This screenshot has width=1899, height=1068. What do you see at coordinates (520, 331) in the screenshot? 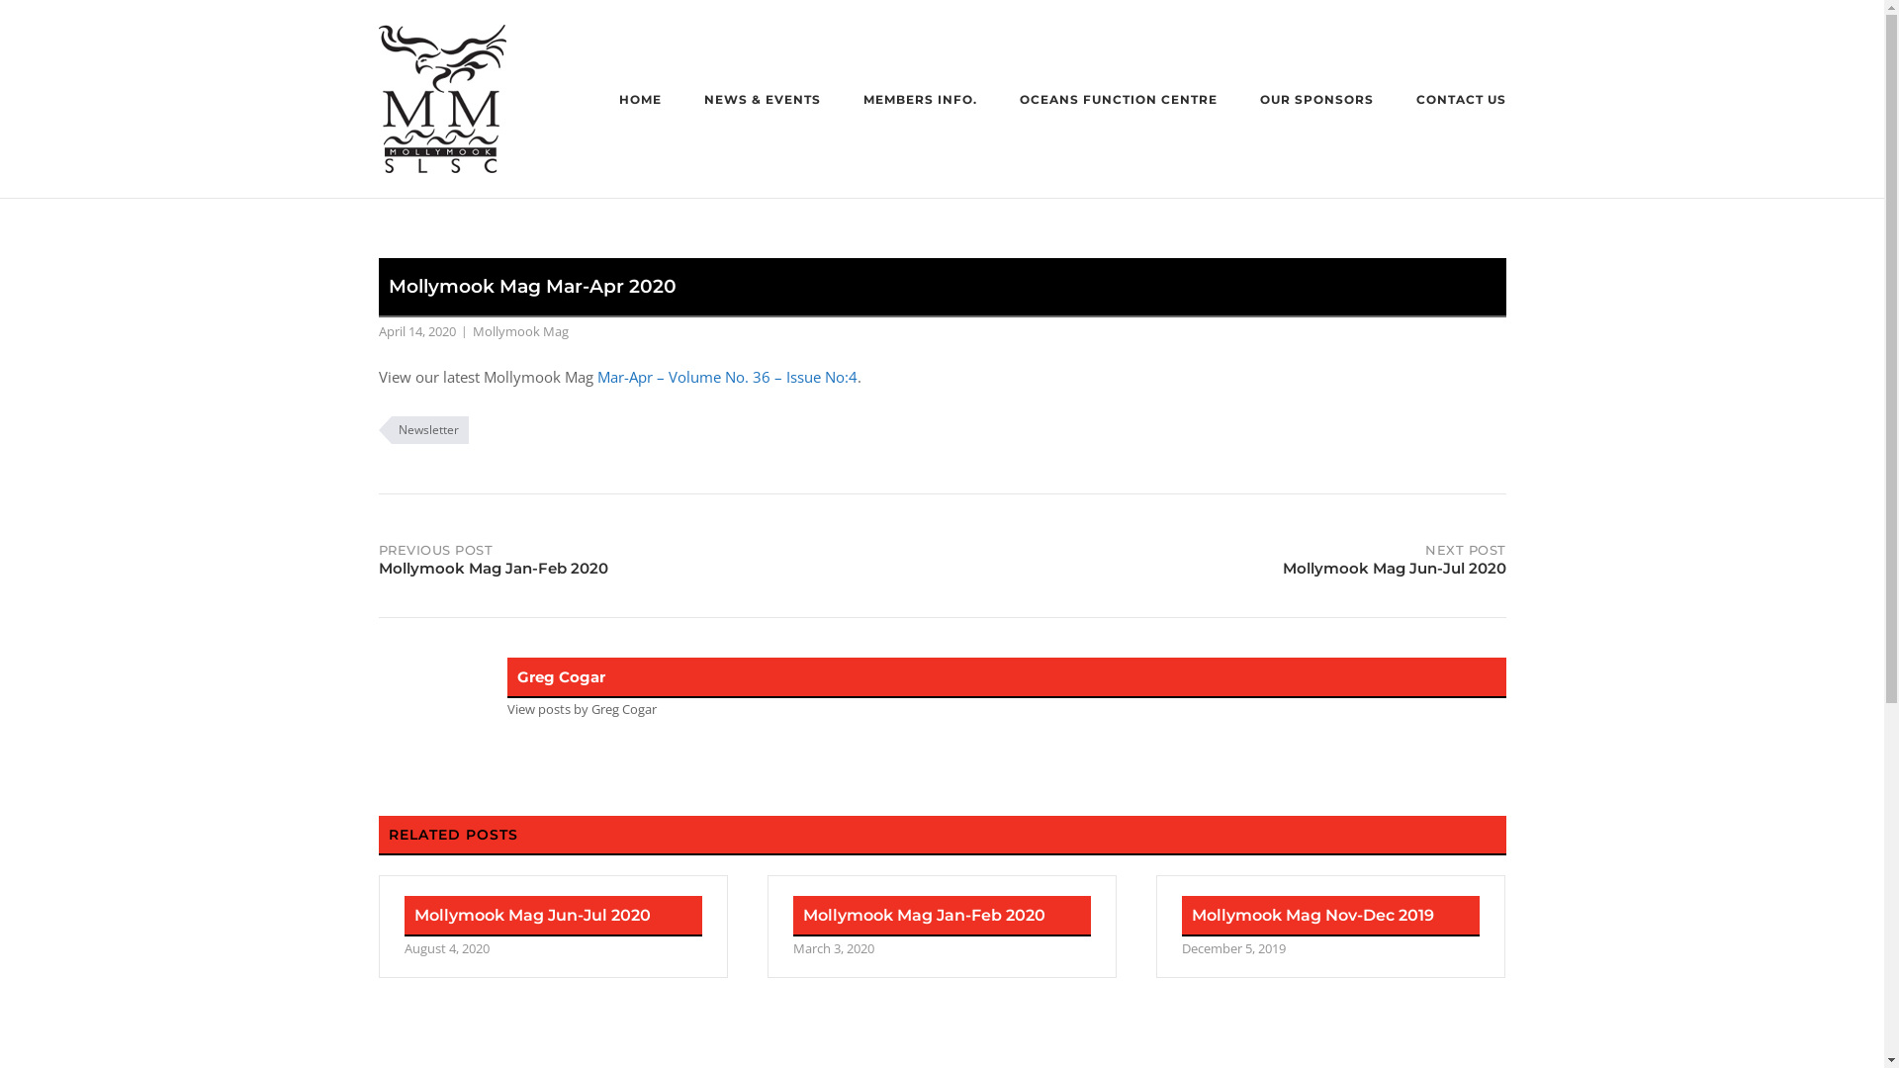
I see `Mollymook Mag` at bounding box center [520, 331].